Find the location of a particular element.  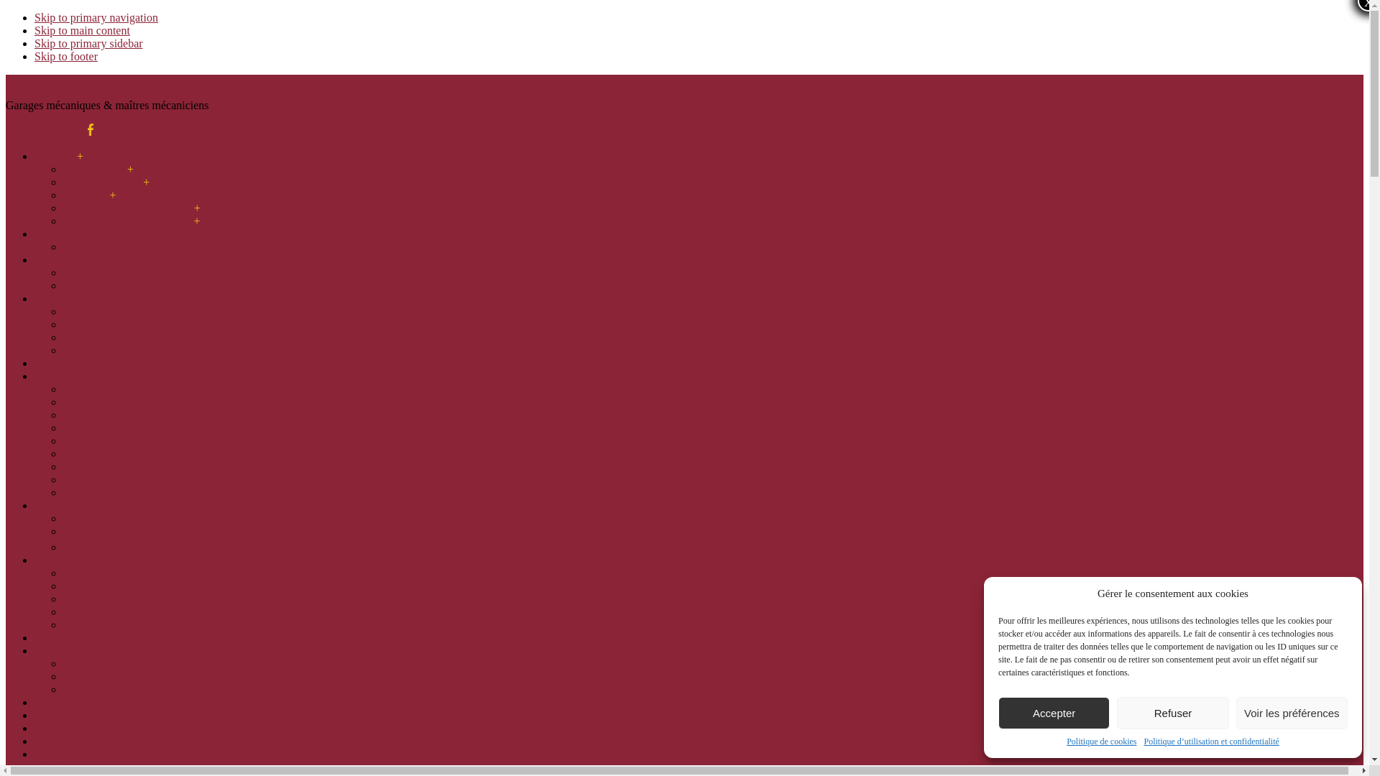

> Nos ateliers is located at coordinates (98, 170).